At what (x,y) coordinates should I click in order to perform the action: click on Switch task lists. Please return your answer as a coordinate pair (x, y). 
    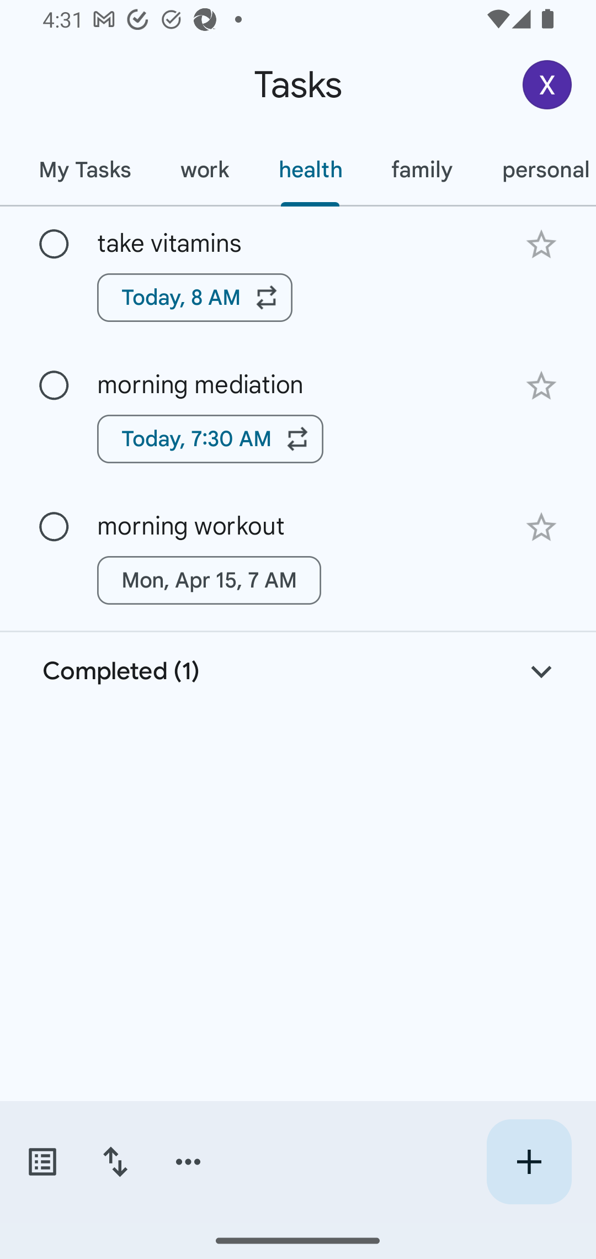
    Looking at the image, I should click on (42, 1162).